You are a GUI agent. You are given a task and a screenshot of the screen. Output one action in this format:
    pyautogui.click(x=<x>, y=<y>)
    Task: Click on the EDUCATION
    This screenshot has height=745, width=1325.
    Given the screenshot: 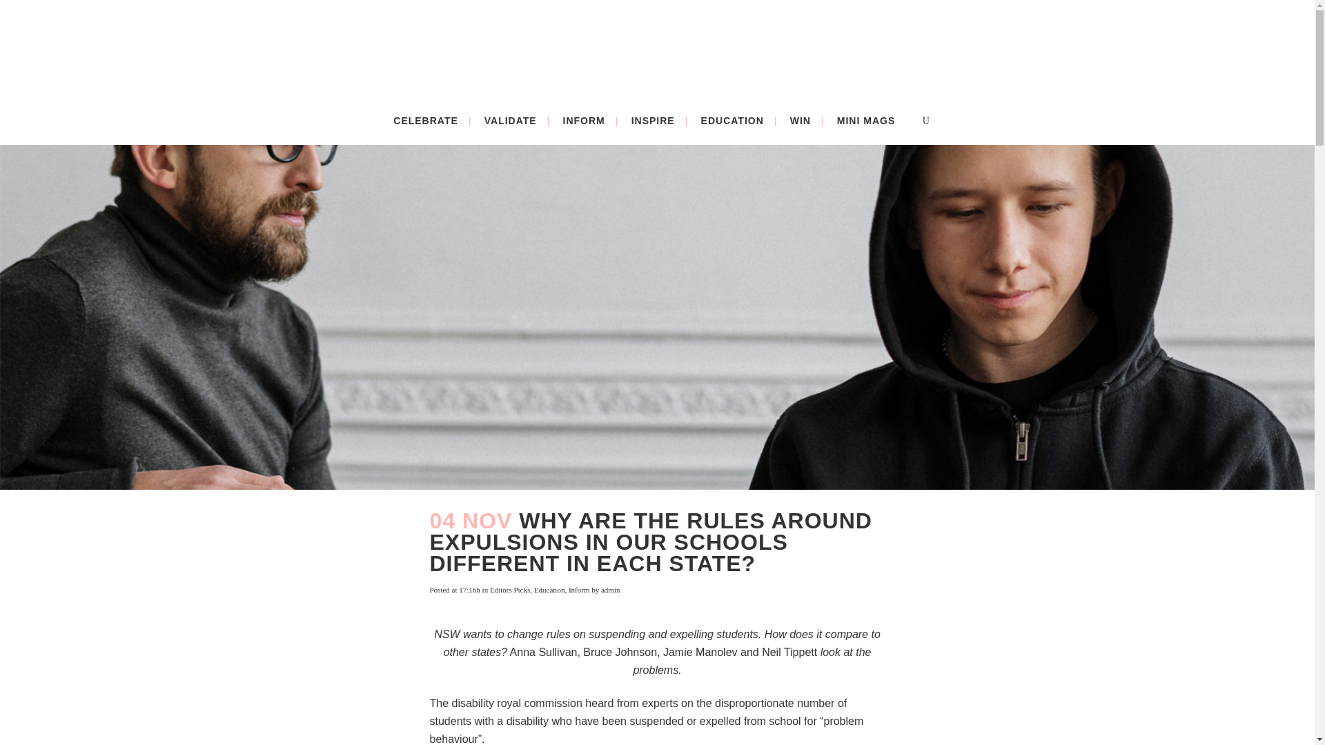 What is the action you would take?
    pyautogui.click(x=732, y=120)
    